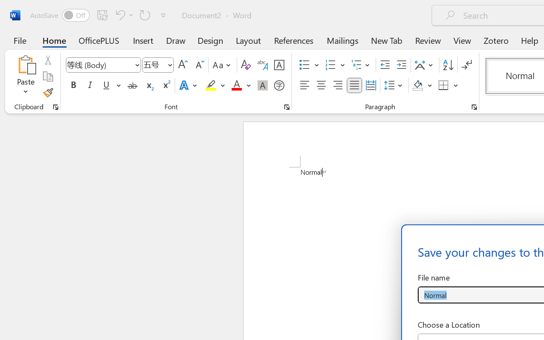 The width and height of the screenshot is (544, 340). I want to click on Paragraph..., so click(474, 107).